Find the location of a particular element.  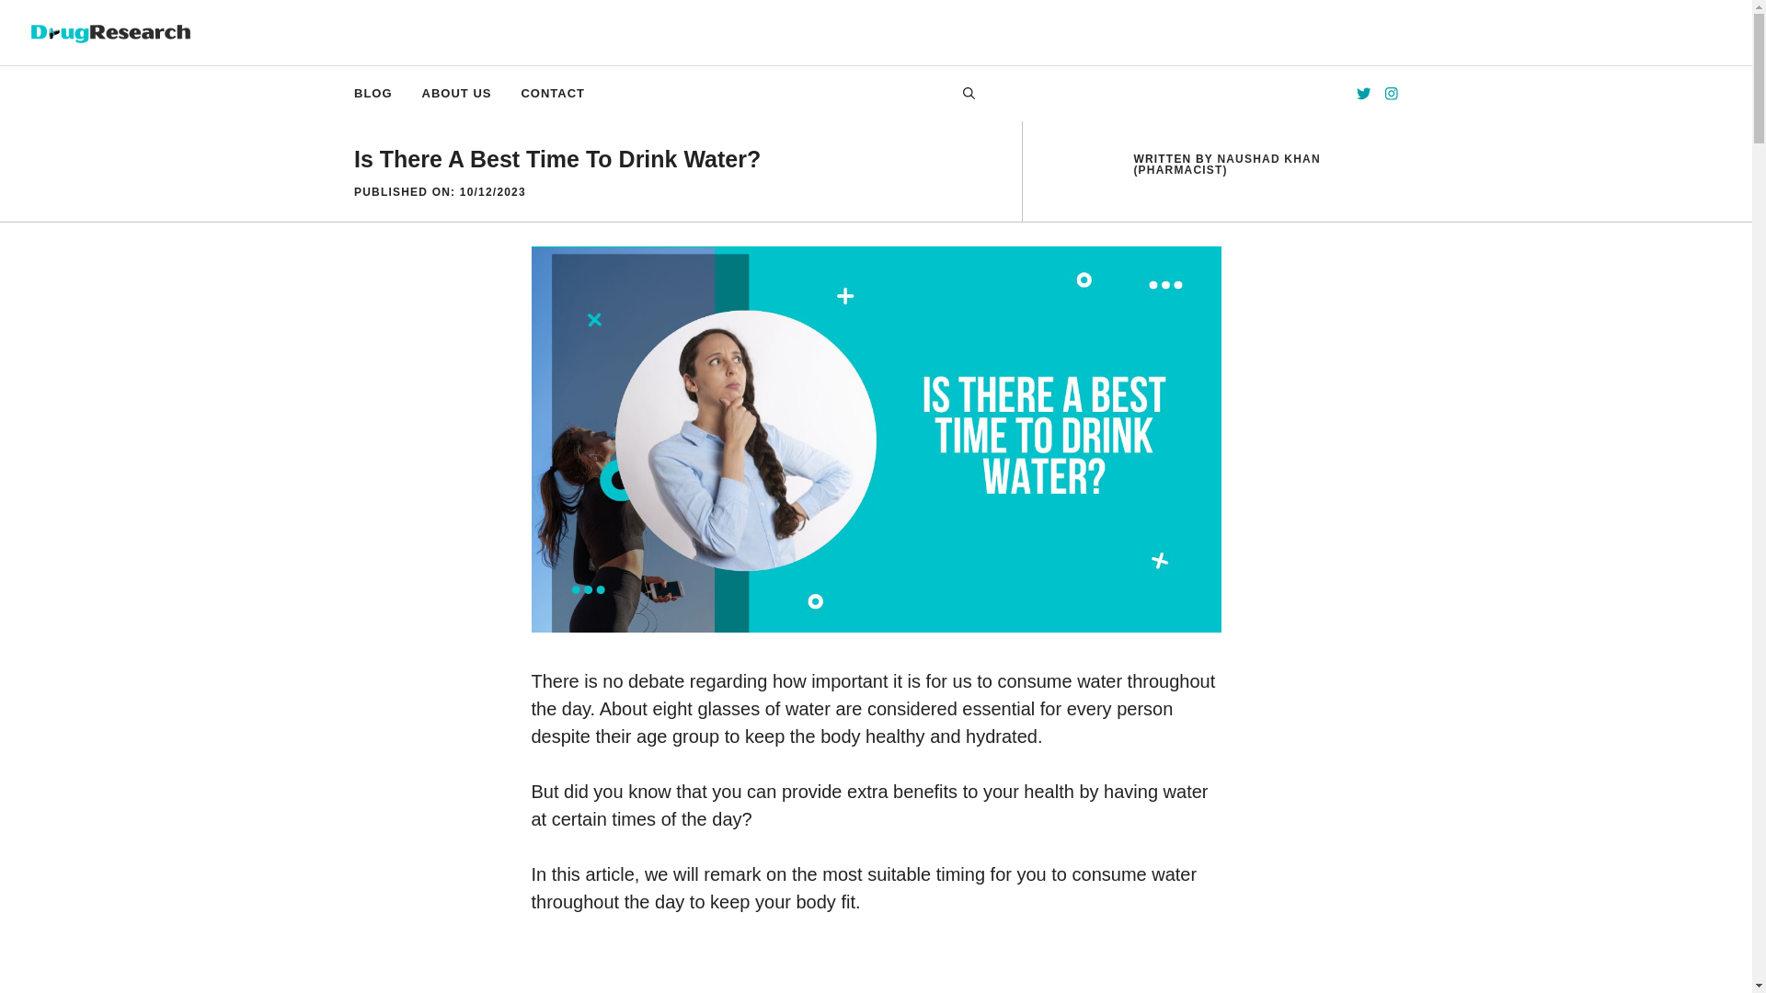

ABOUT US is located at coordinates (457, 94).